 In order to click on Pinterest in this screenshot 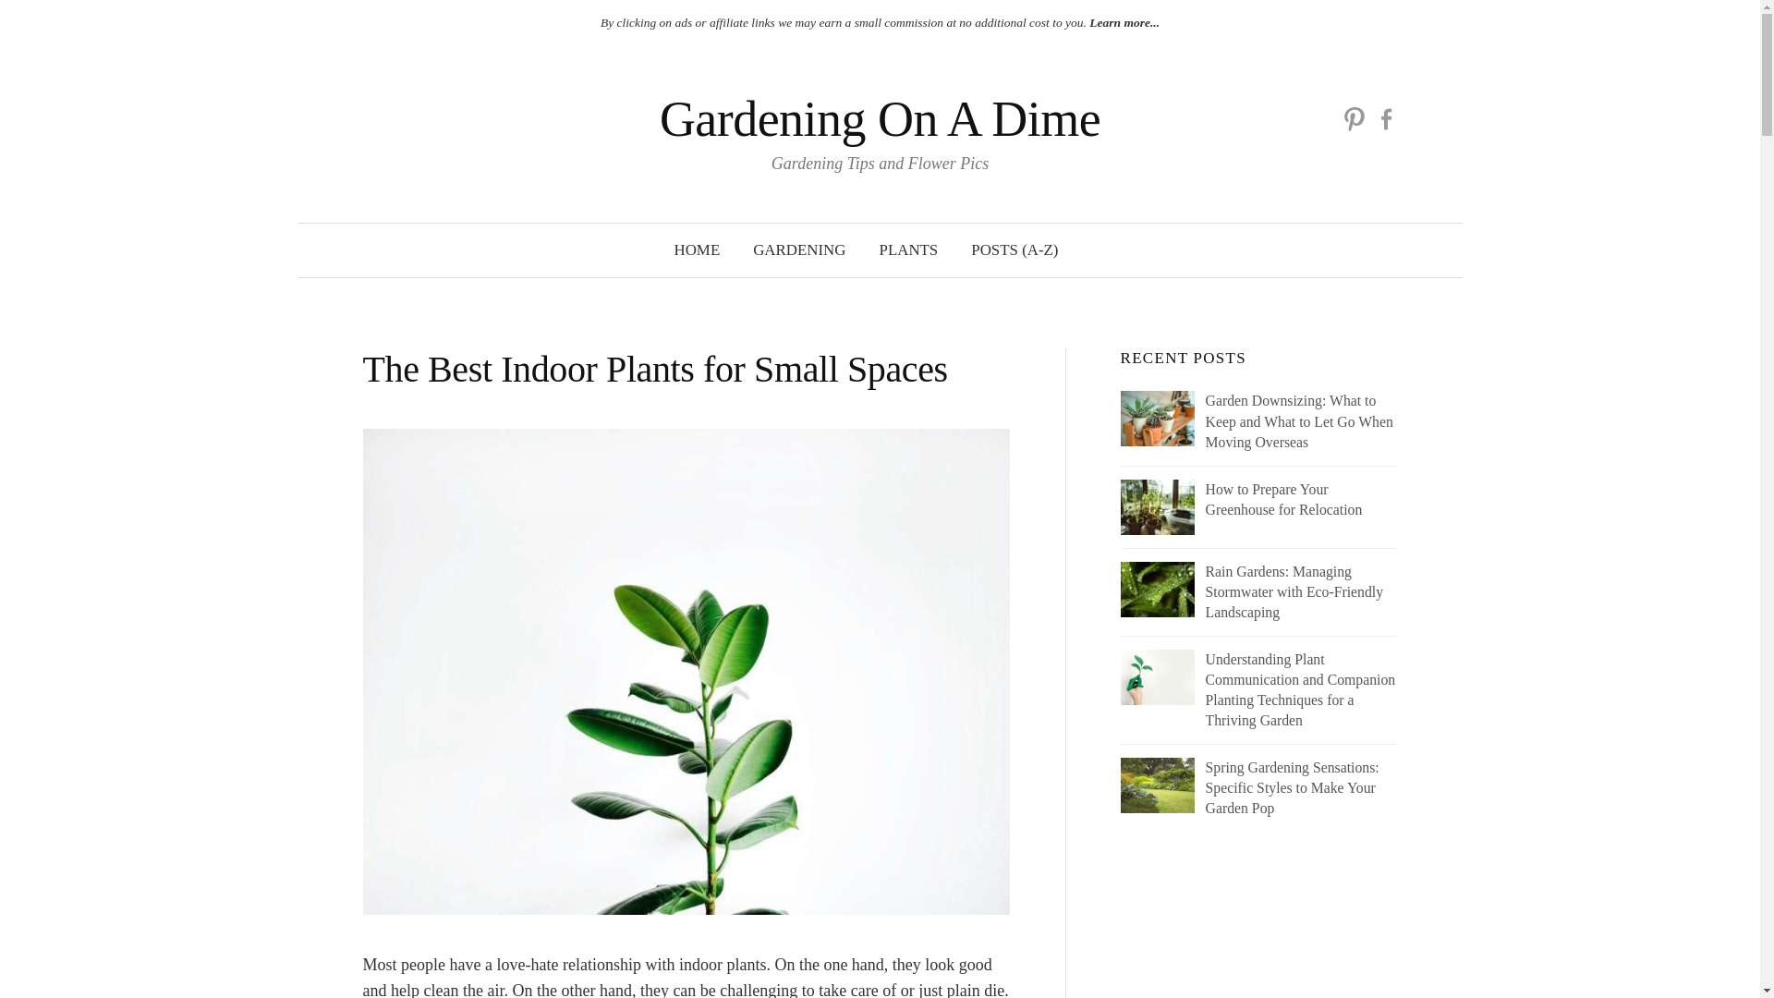, I will do `click(1355, 118)`.